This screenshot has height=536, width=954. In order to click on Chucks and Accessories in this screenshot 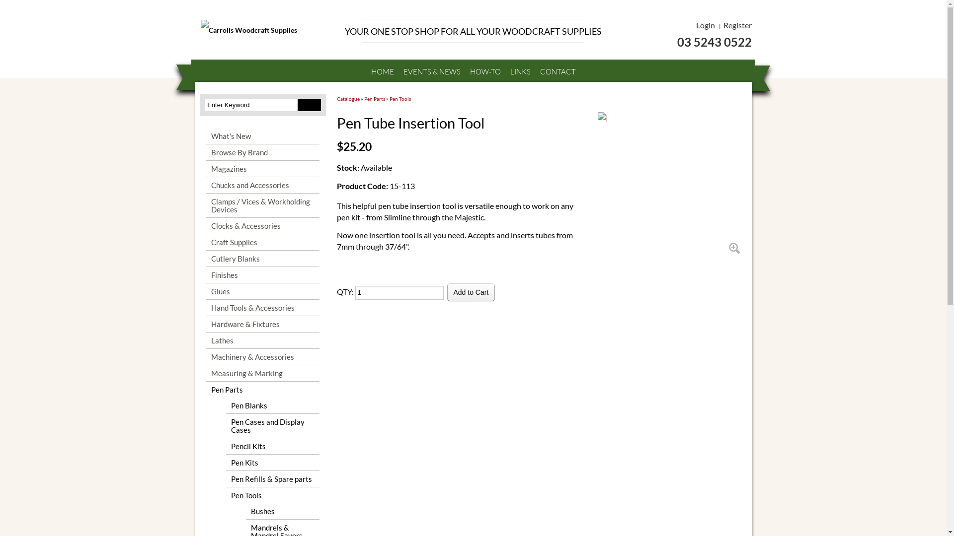, I will do `click(263, 185)`.